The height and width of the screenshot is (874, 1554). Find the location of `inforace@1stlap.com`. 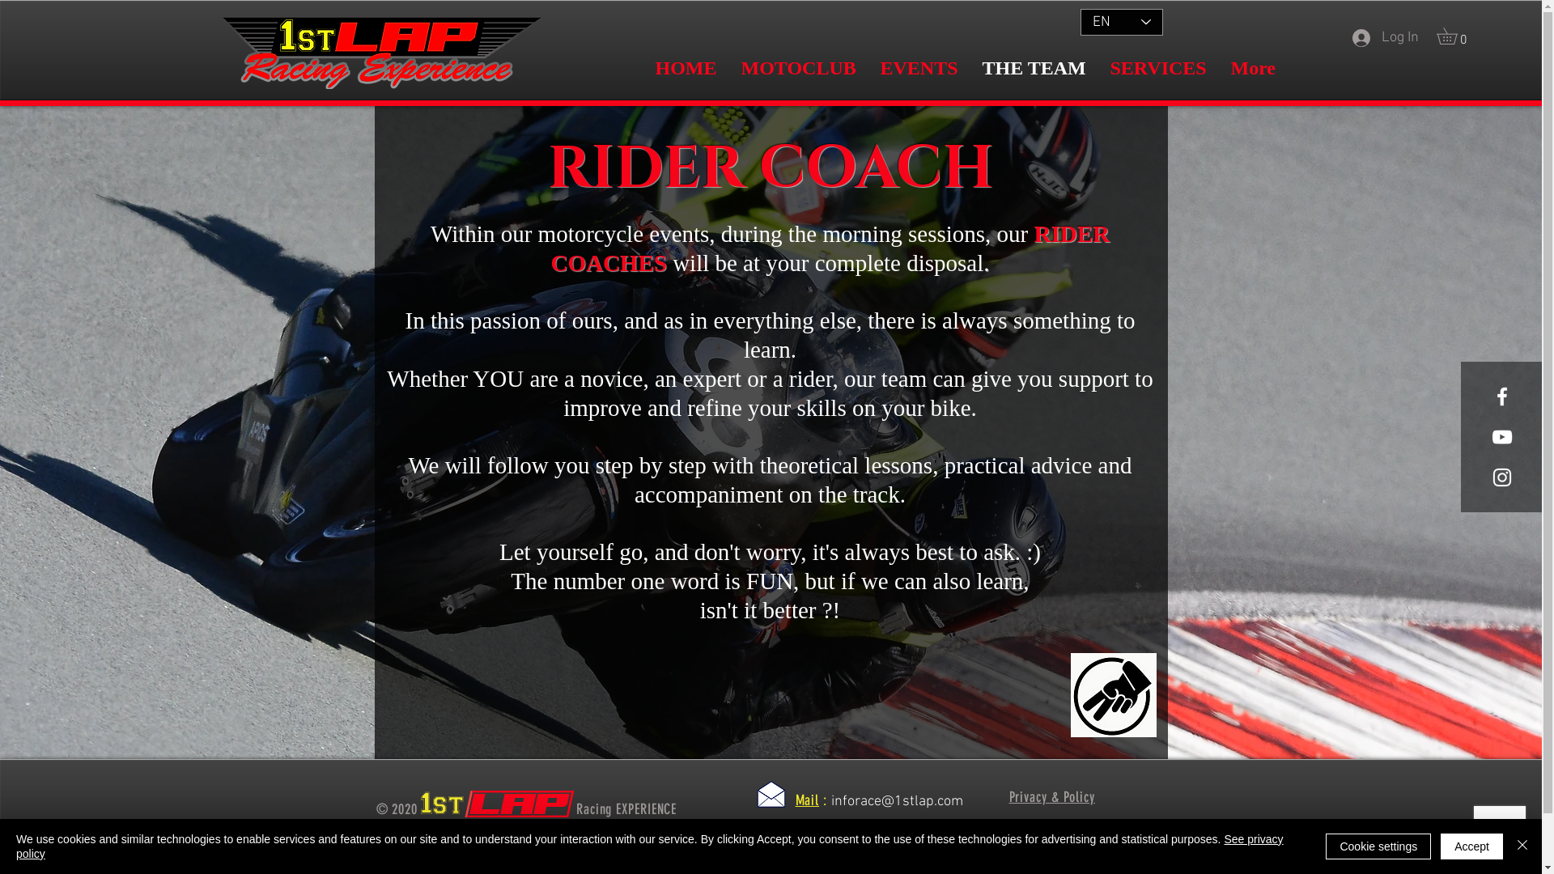

inforace@1stlap.com is located at coordinates (897, 801).